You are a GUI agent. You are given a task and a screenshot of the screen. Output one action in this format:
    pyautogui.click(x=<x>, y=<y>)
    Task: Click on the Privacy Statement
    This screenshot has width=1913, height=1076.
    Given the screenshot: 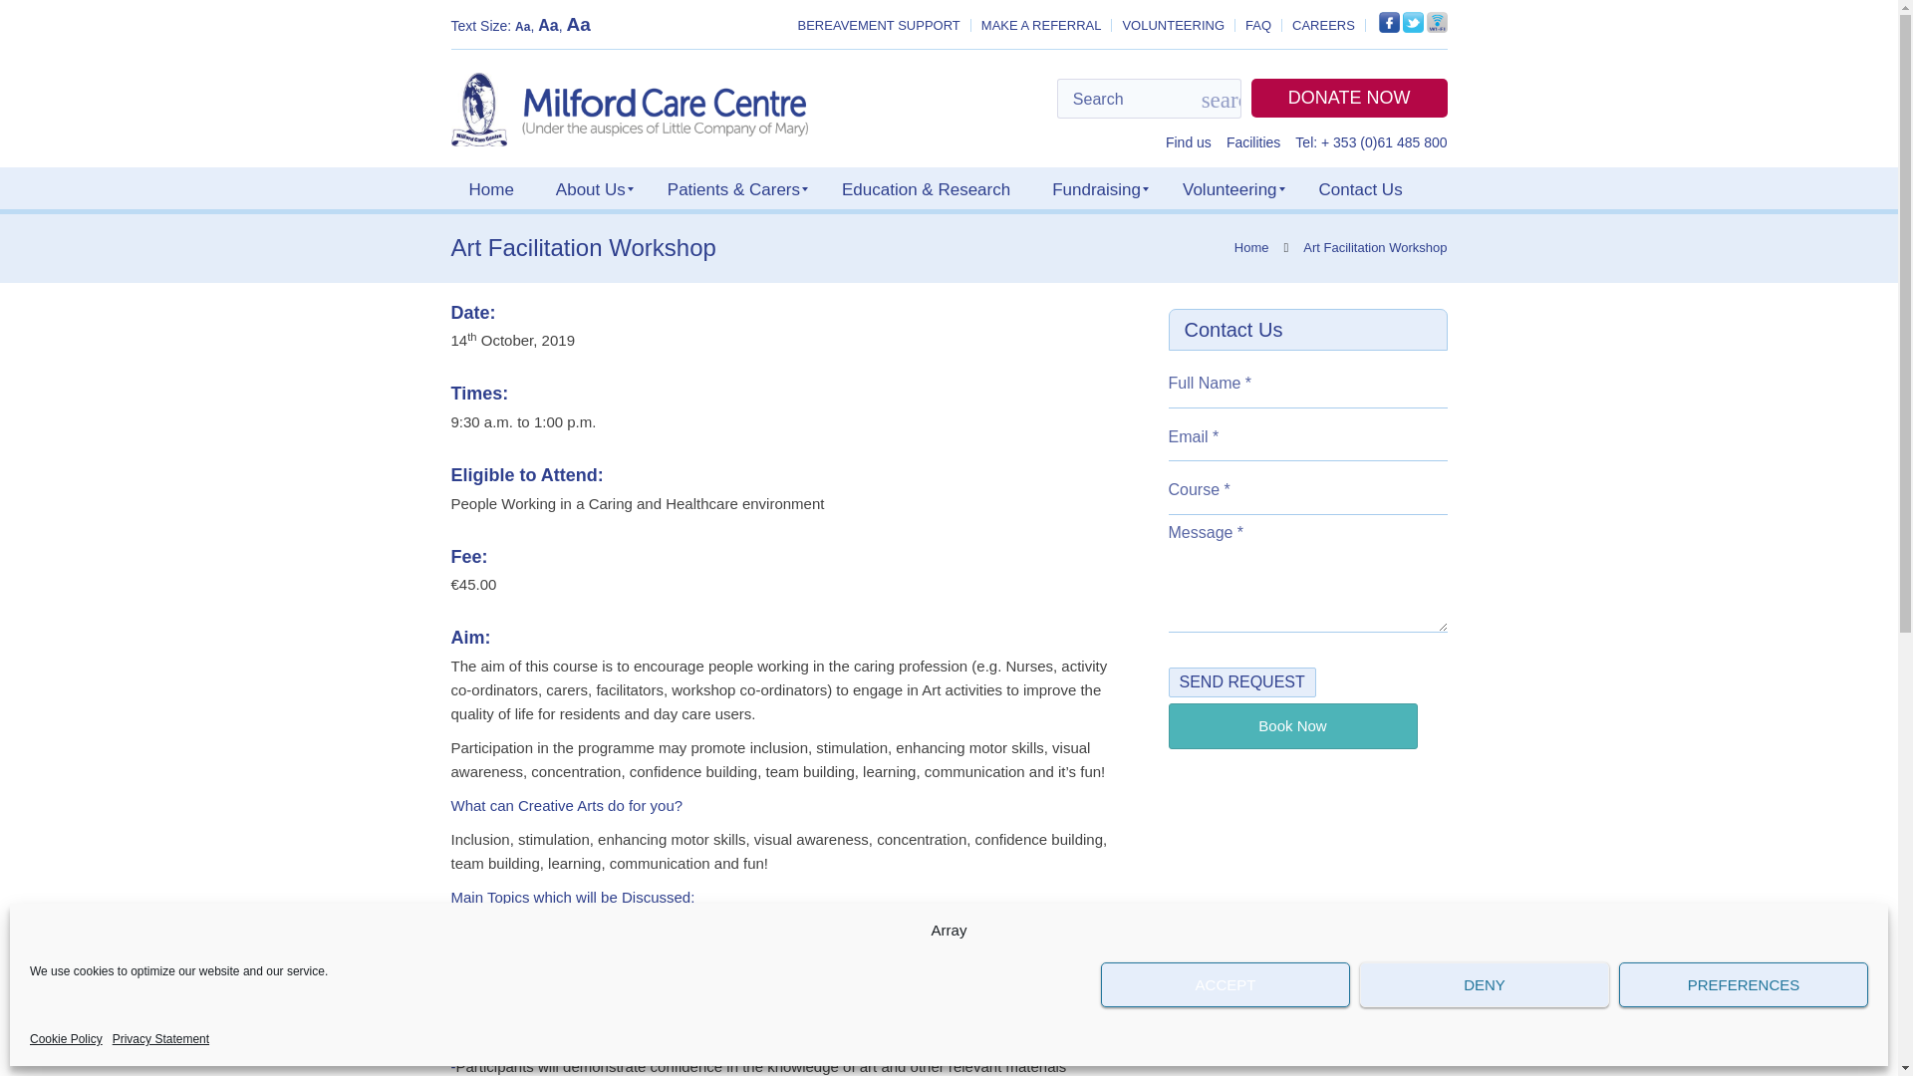 What is the action you would take?
    pyautogui.click(x=160, y=1039)
    